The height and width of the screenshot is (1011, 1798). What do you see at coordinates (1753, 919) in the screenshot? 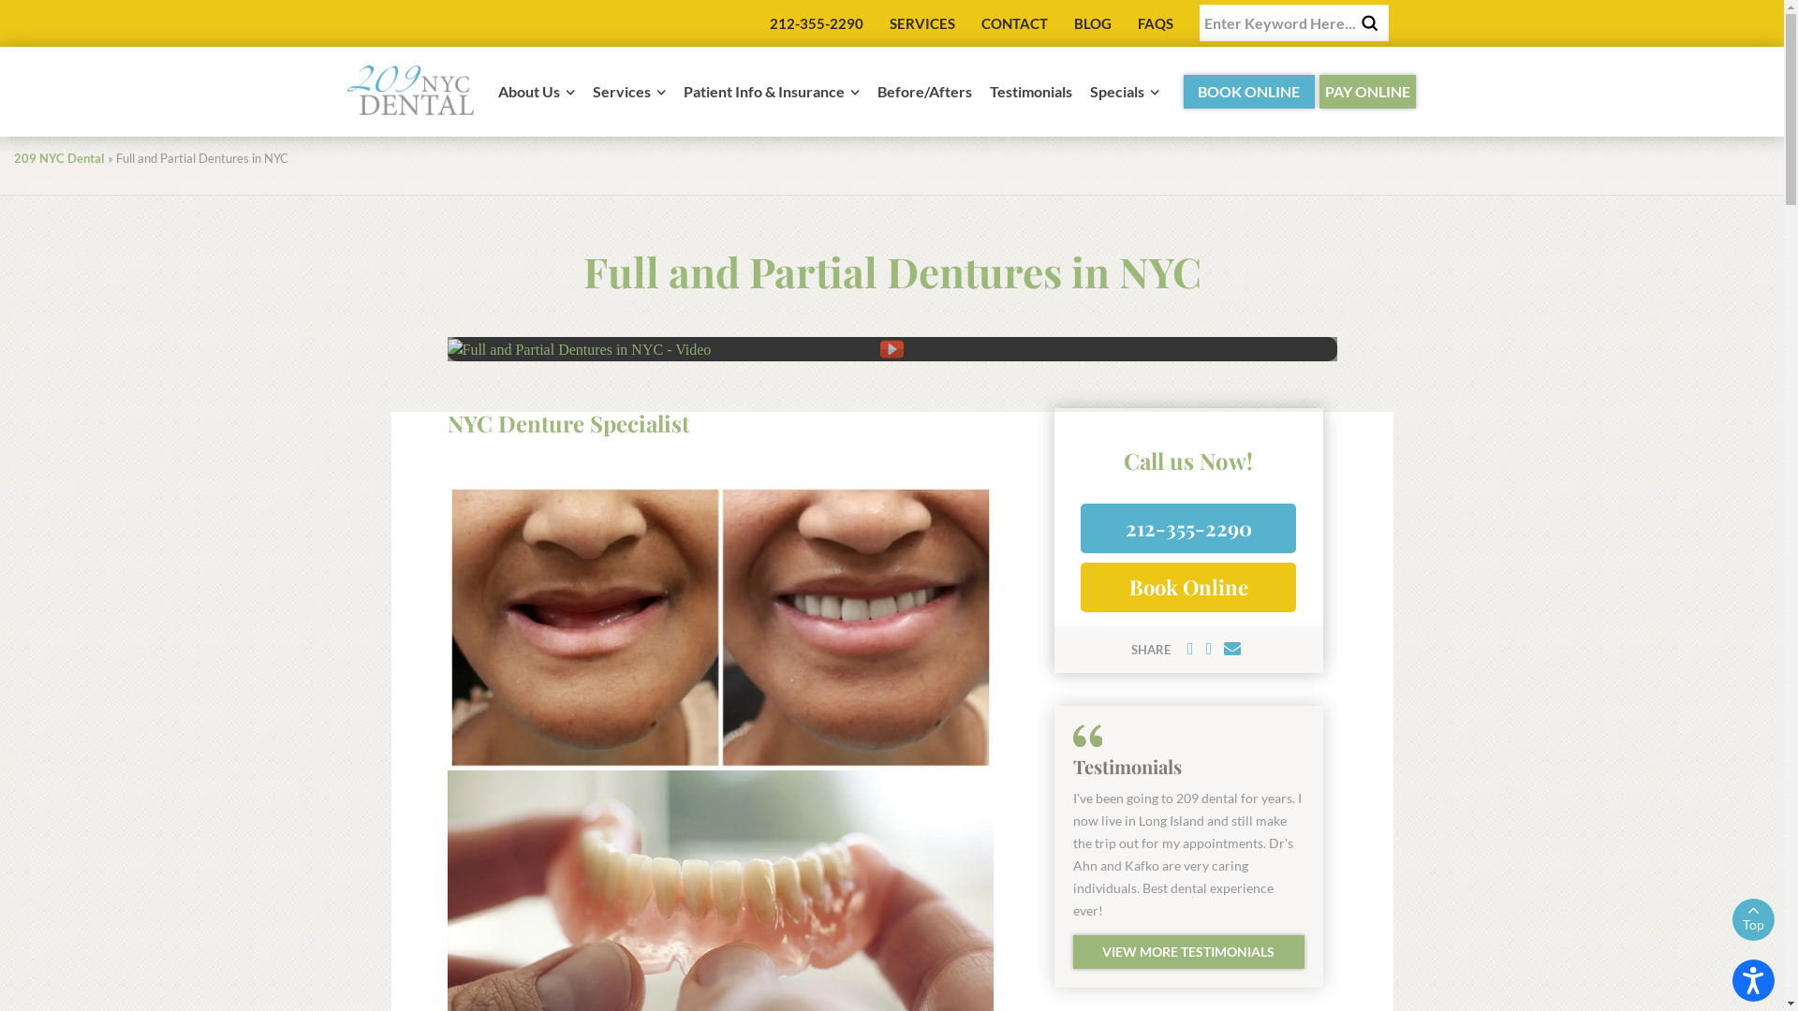
I see `Top` at bounding box center [1753, 919].